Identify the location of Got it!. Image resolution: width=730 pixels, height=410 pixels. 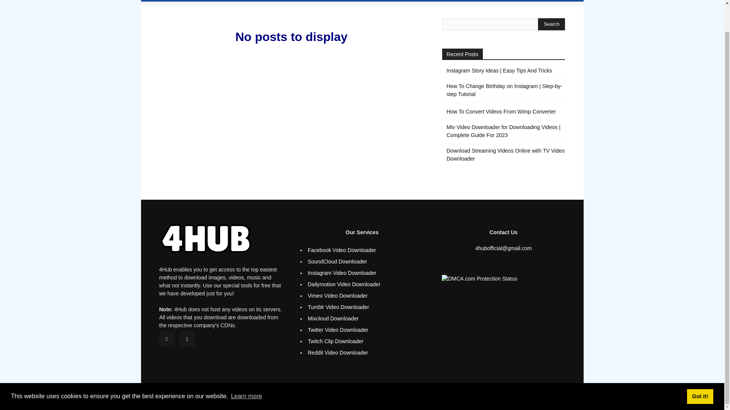
(700, 367).